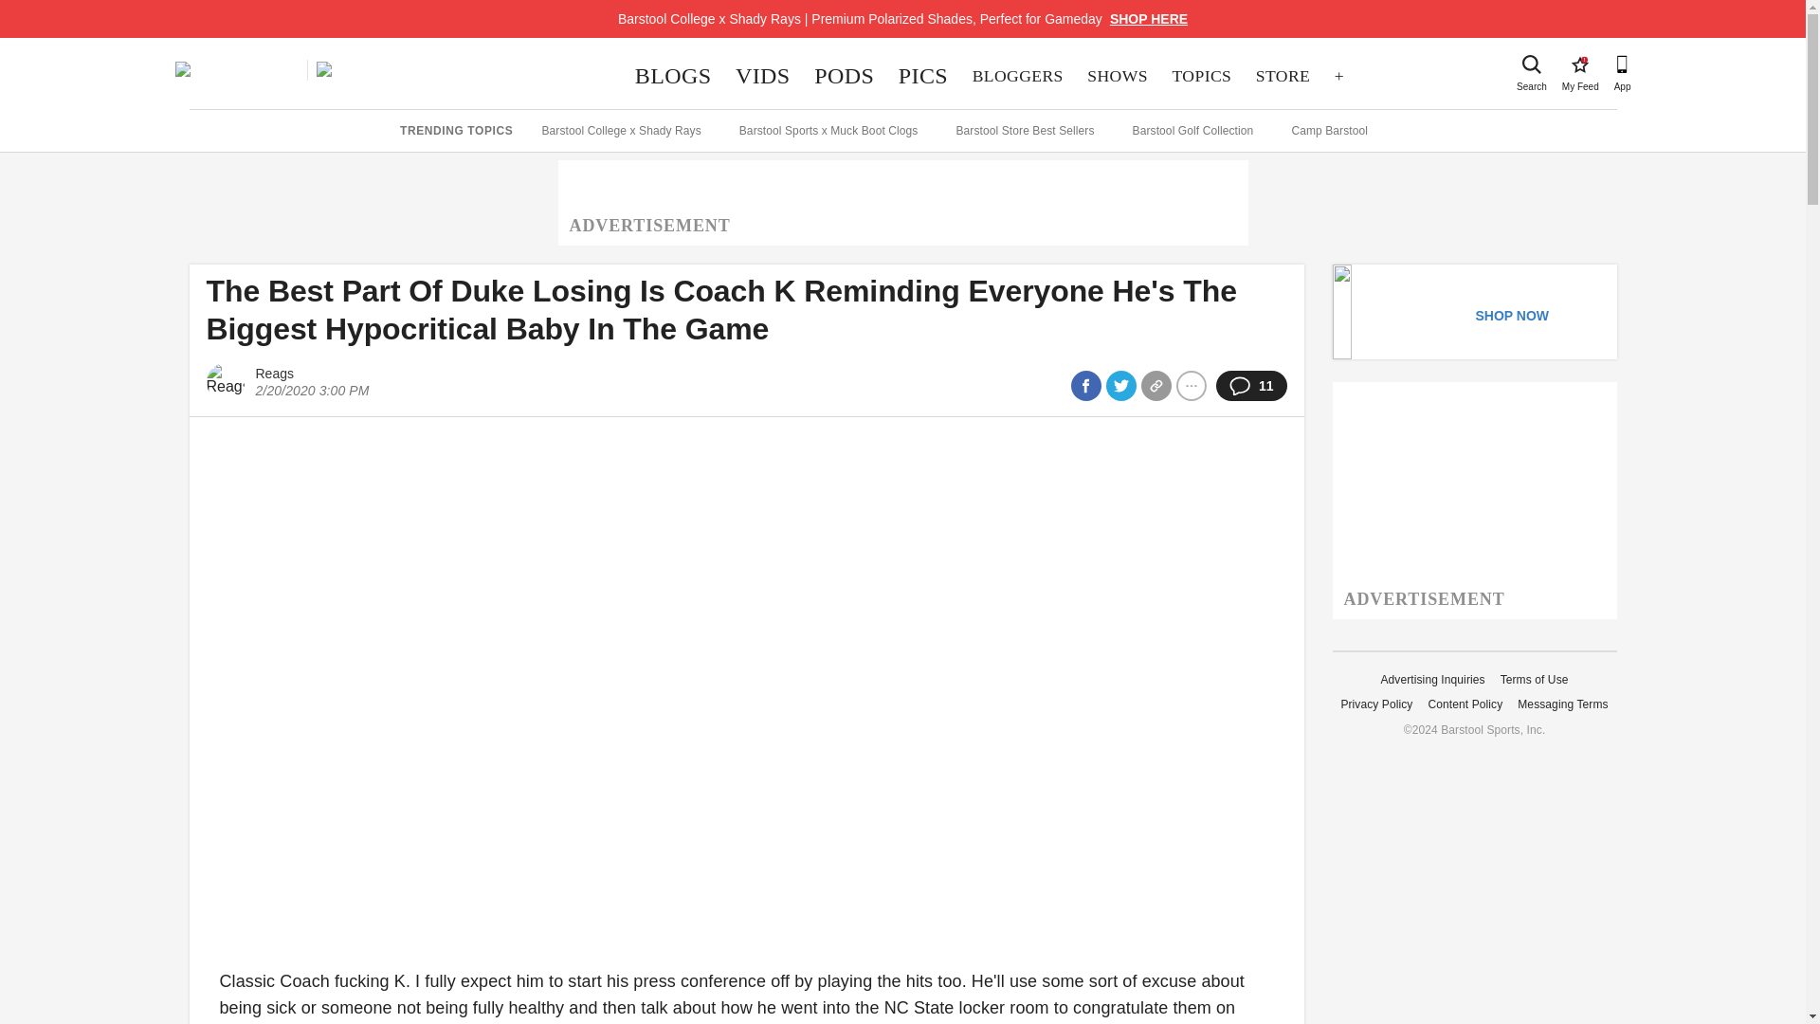 This screenshot has width=1820, height=1024. I want to click on SHOP HERE, so click(1118, 76).